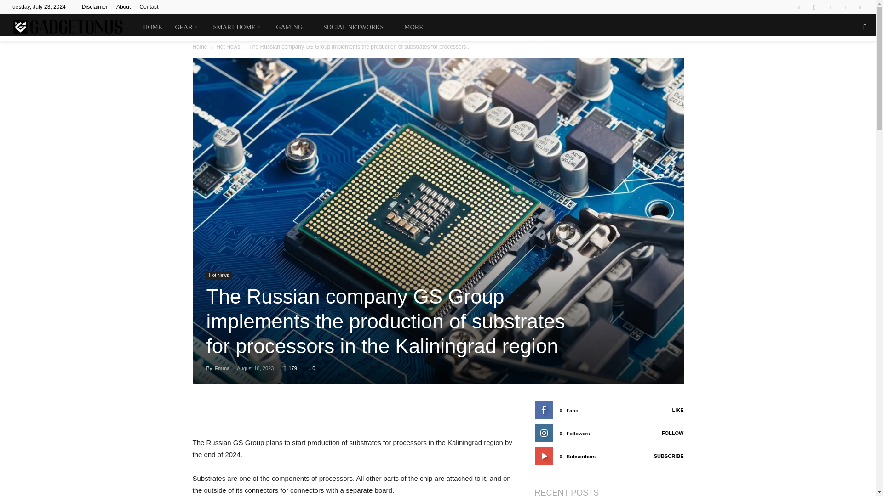  What do you see at coordinates (153, 28) in the screenshot?
I see `HOME` at bounding box center [153, 28].